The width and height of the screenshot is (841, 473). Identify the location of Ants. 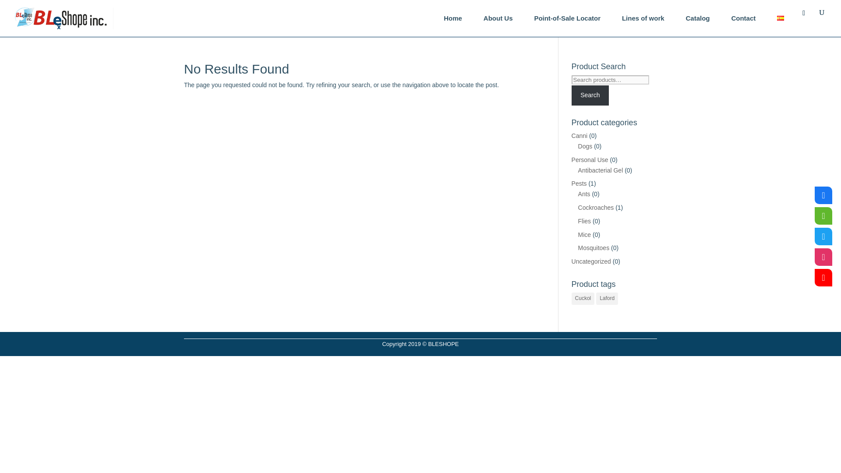
(584, 194).